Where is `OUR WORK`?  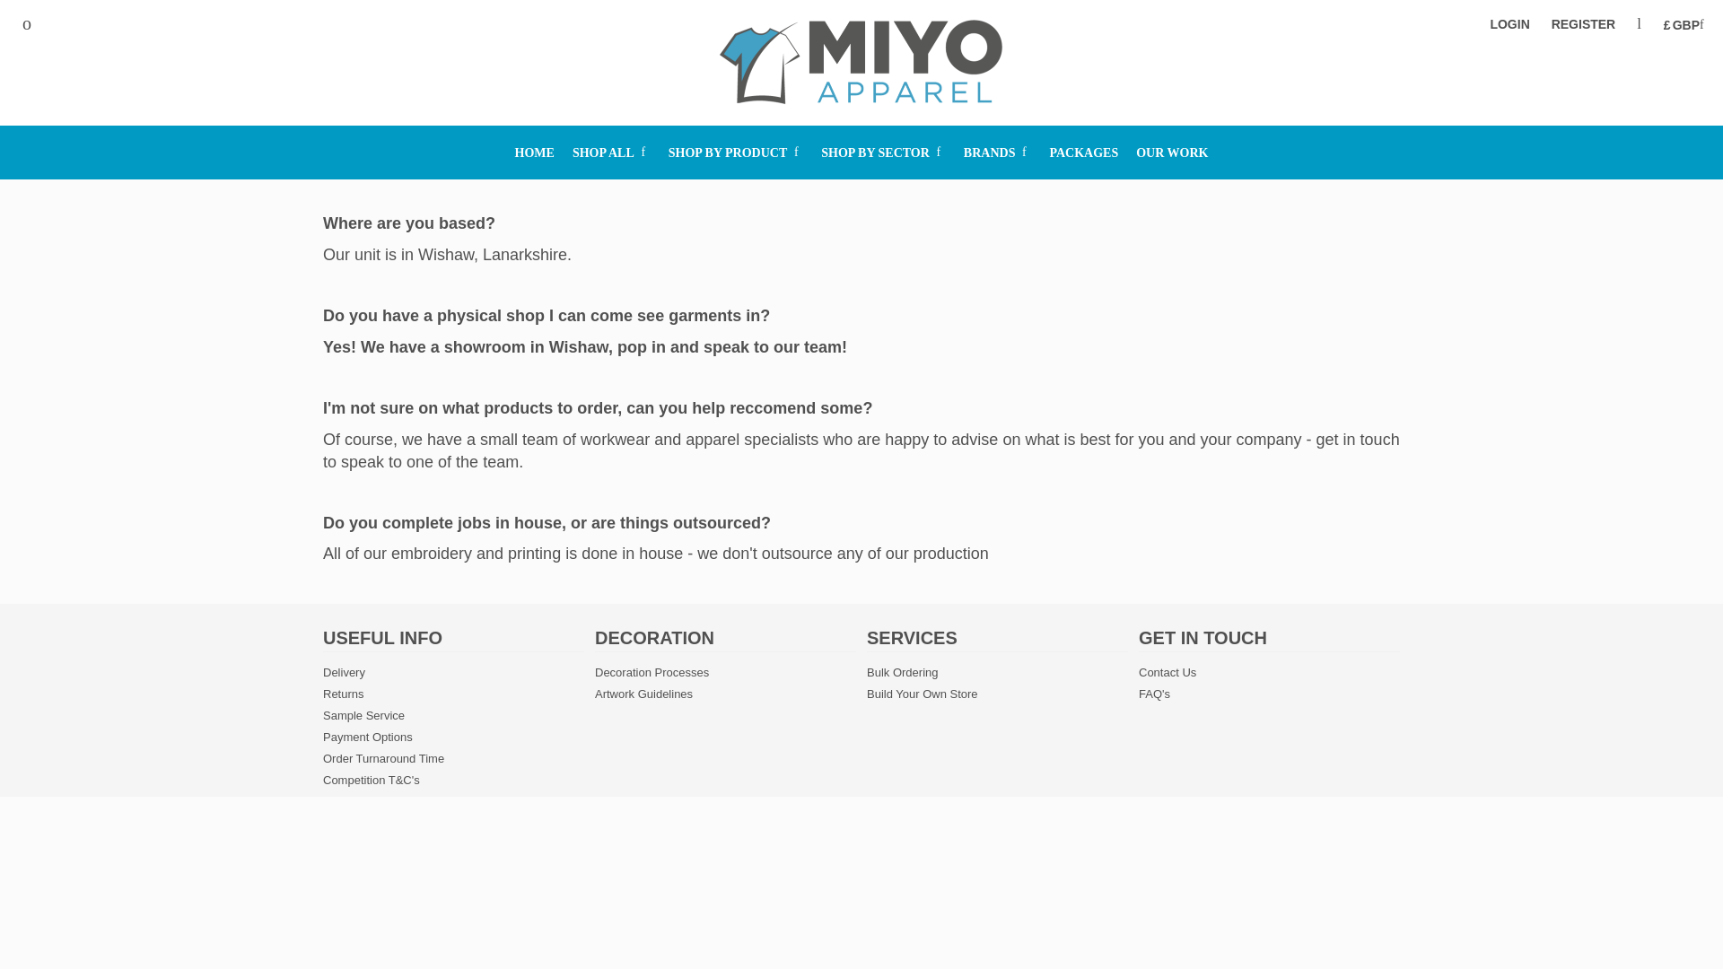
OUR WORK is located at coordinates (1171, 153).